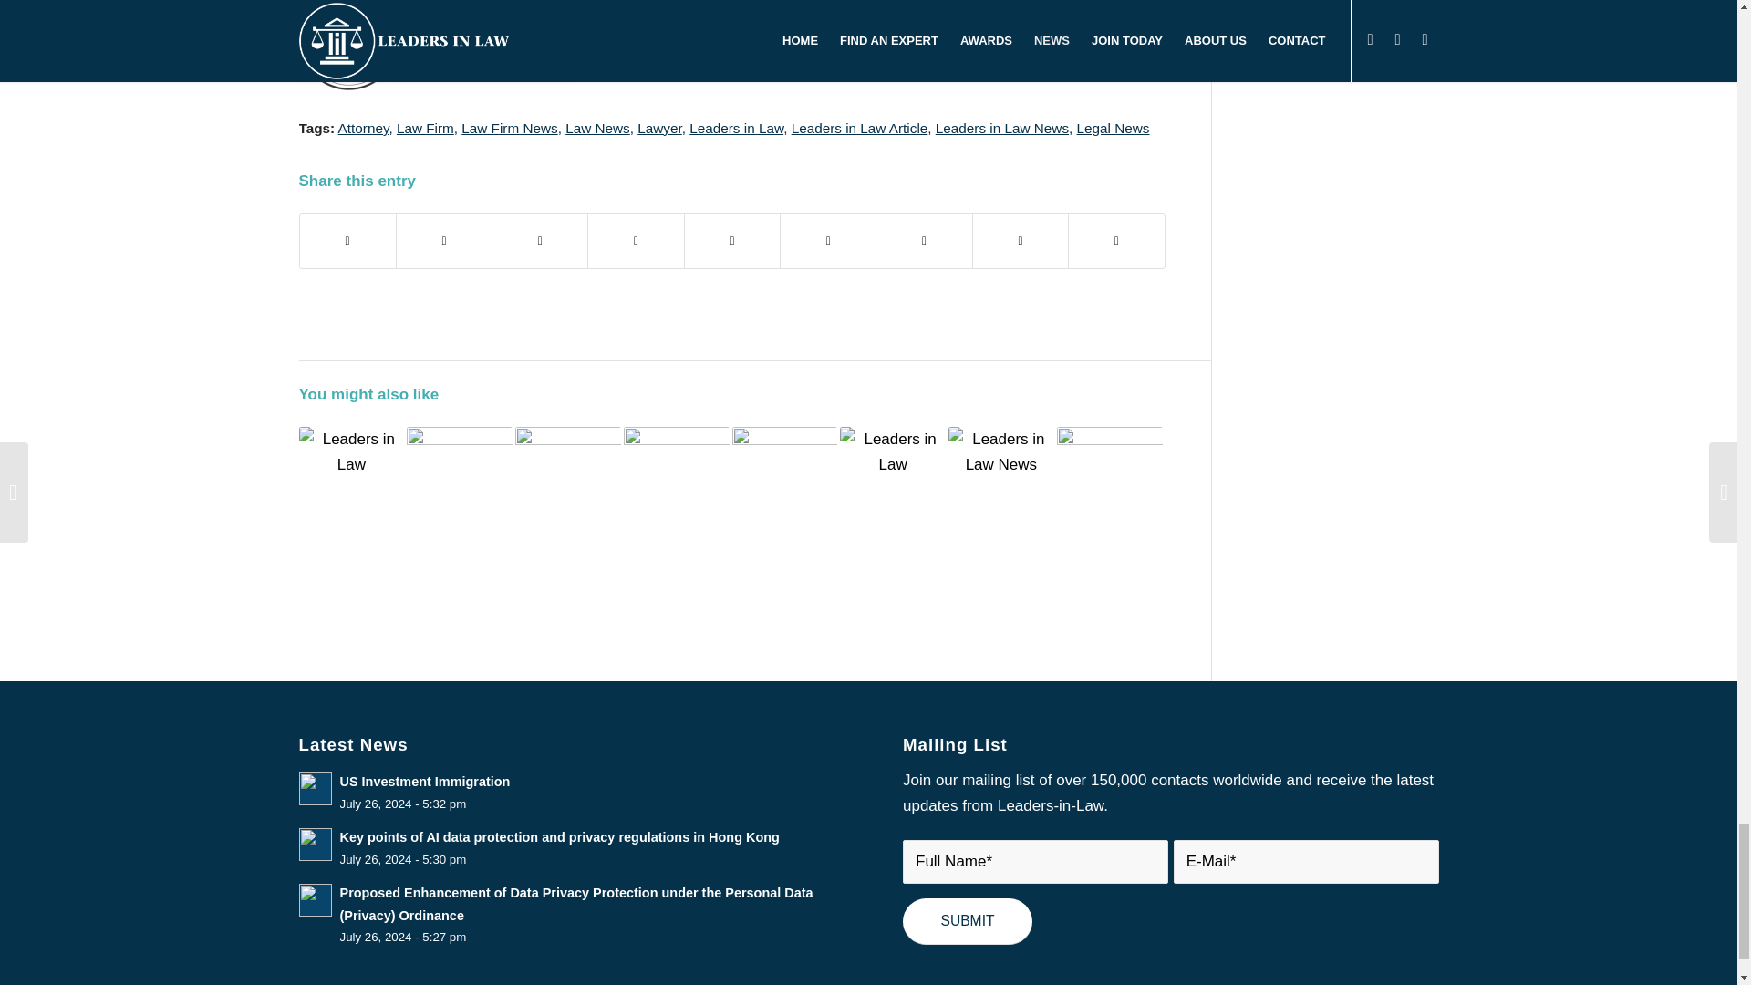  Describe the element at coordinates (425, 128) in the screenshot. I see `Law Firm` at that location.